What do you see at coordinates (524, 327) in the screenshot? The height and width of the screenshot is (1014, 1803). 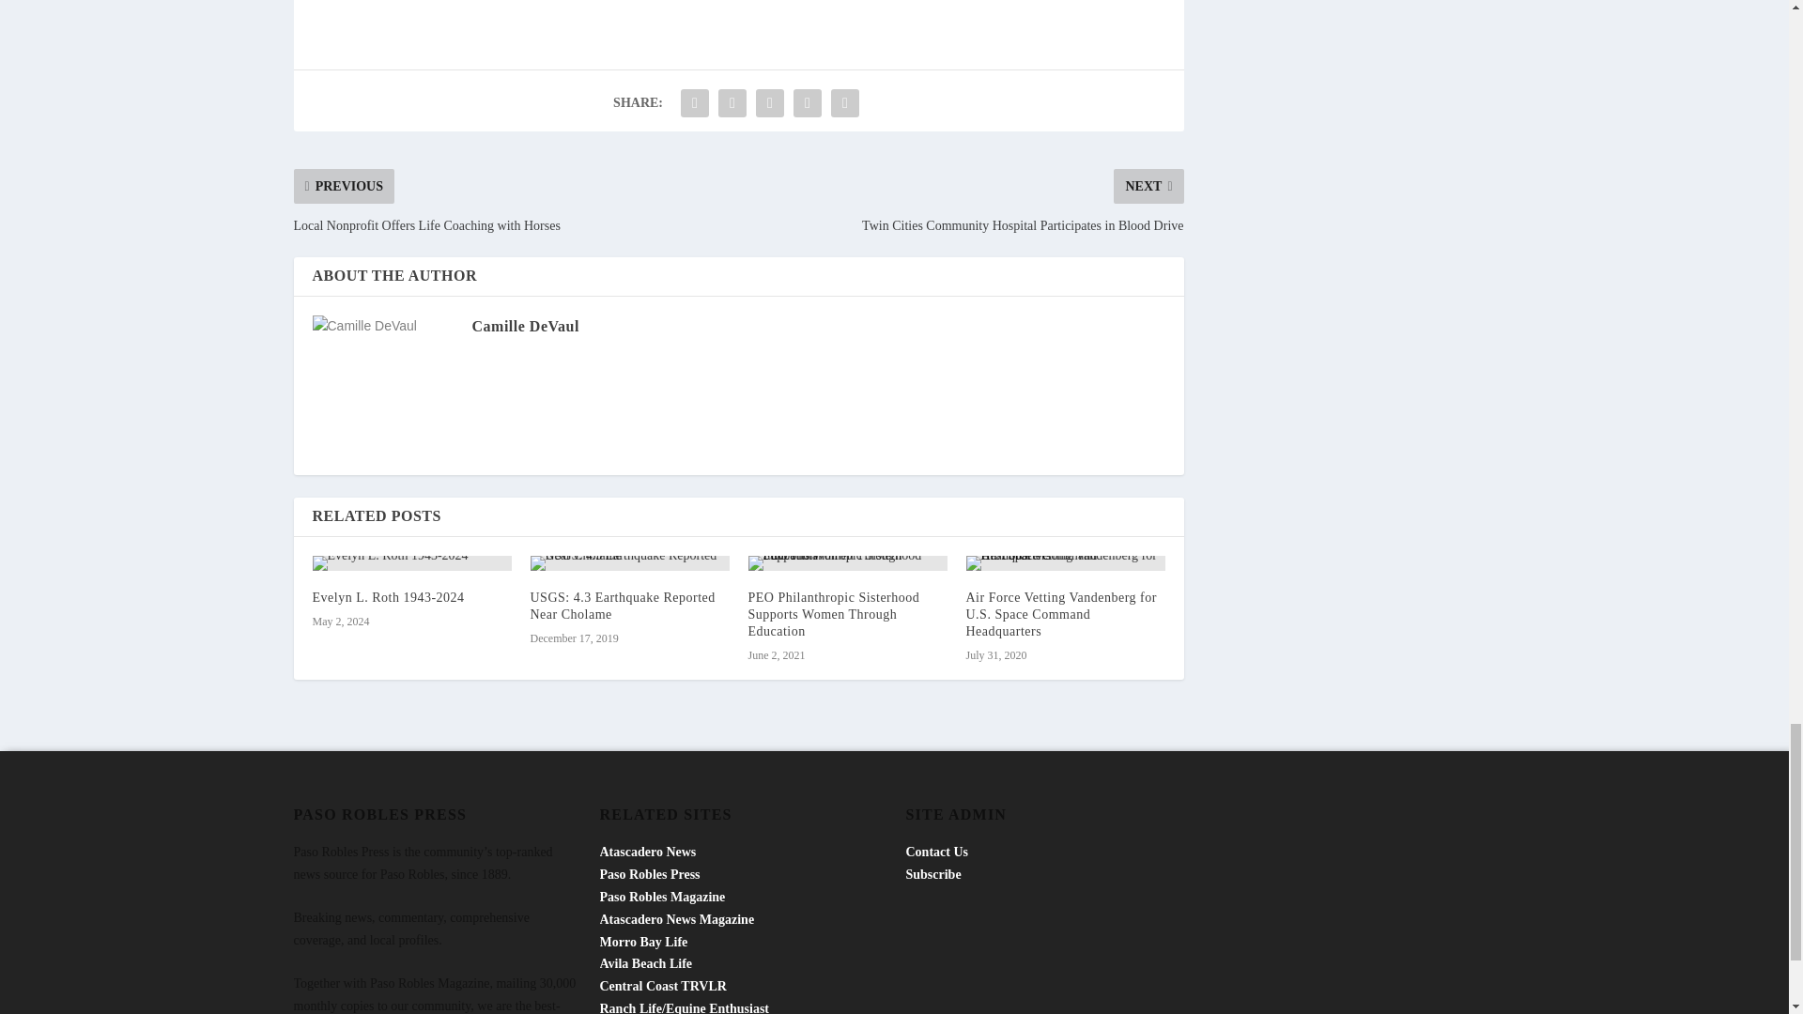 I see `View all posts by Camille DeVaul` at bounding box center [524, 327].